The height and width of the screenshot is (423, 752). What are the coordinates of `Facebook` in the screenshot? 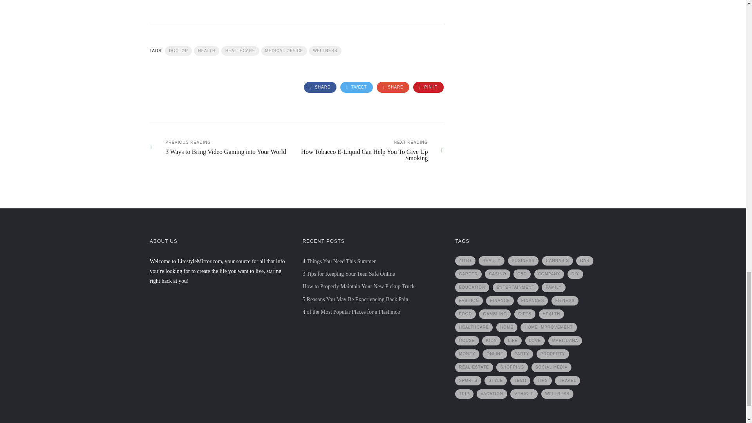 It's located at (320, 87).